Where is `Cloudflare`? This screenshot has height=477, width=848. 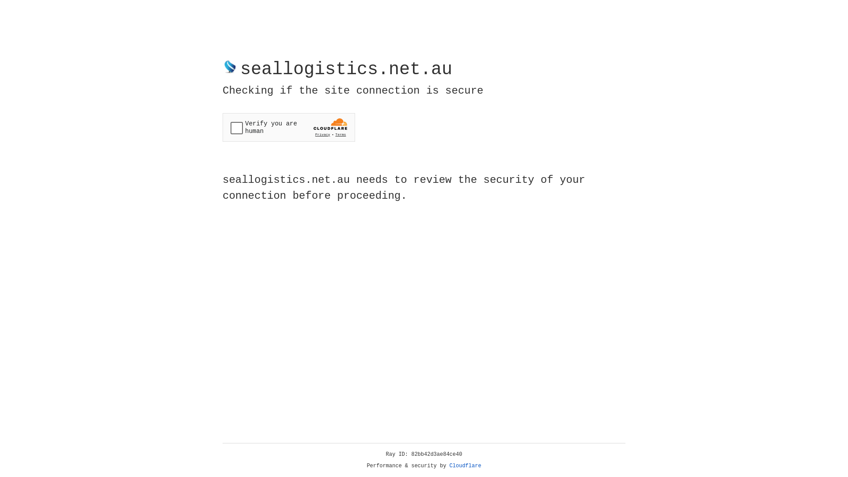 Cloudflare is located at coordinates (466, 466).